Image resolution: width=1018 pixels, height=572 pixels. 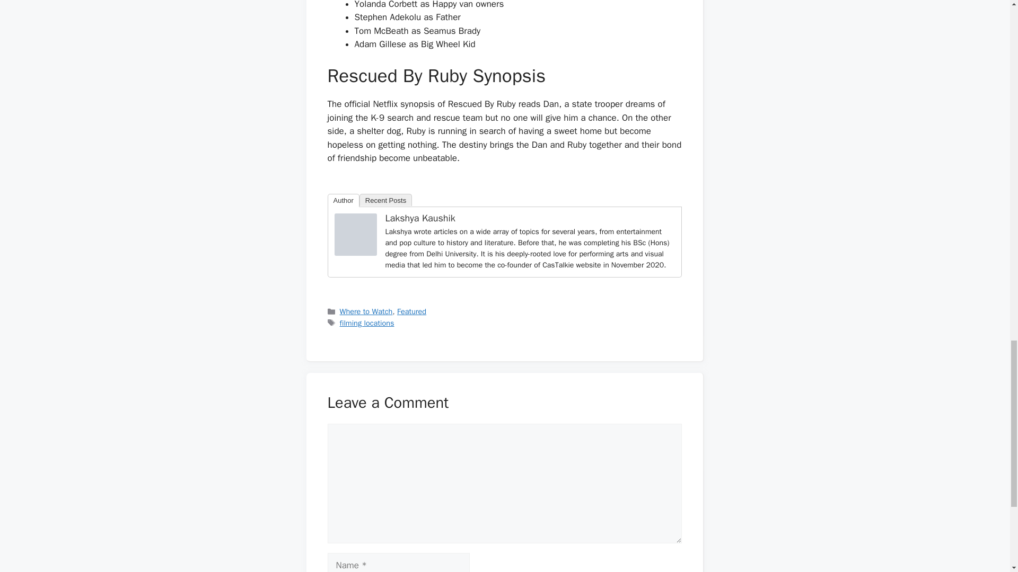 What do you see at coordinates (420, 218) in the screenshot?
I see `Lakshya Kaushik` at bounding box center [420, 218].